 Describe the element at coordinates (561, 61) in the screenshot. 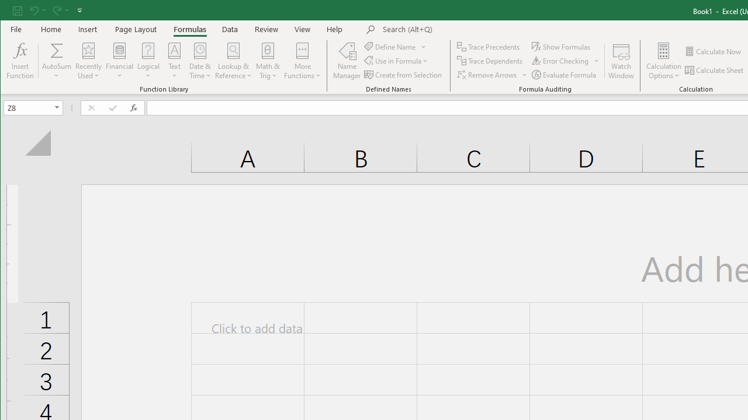

I see `Error Checking...` at that location.